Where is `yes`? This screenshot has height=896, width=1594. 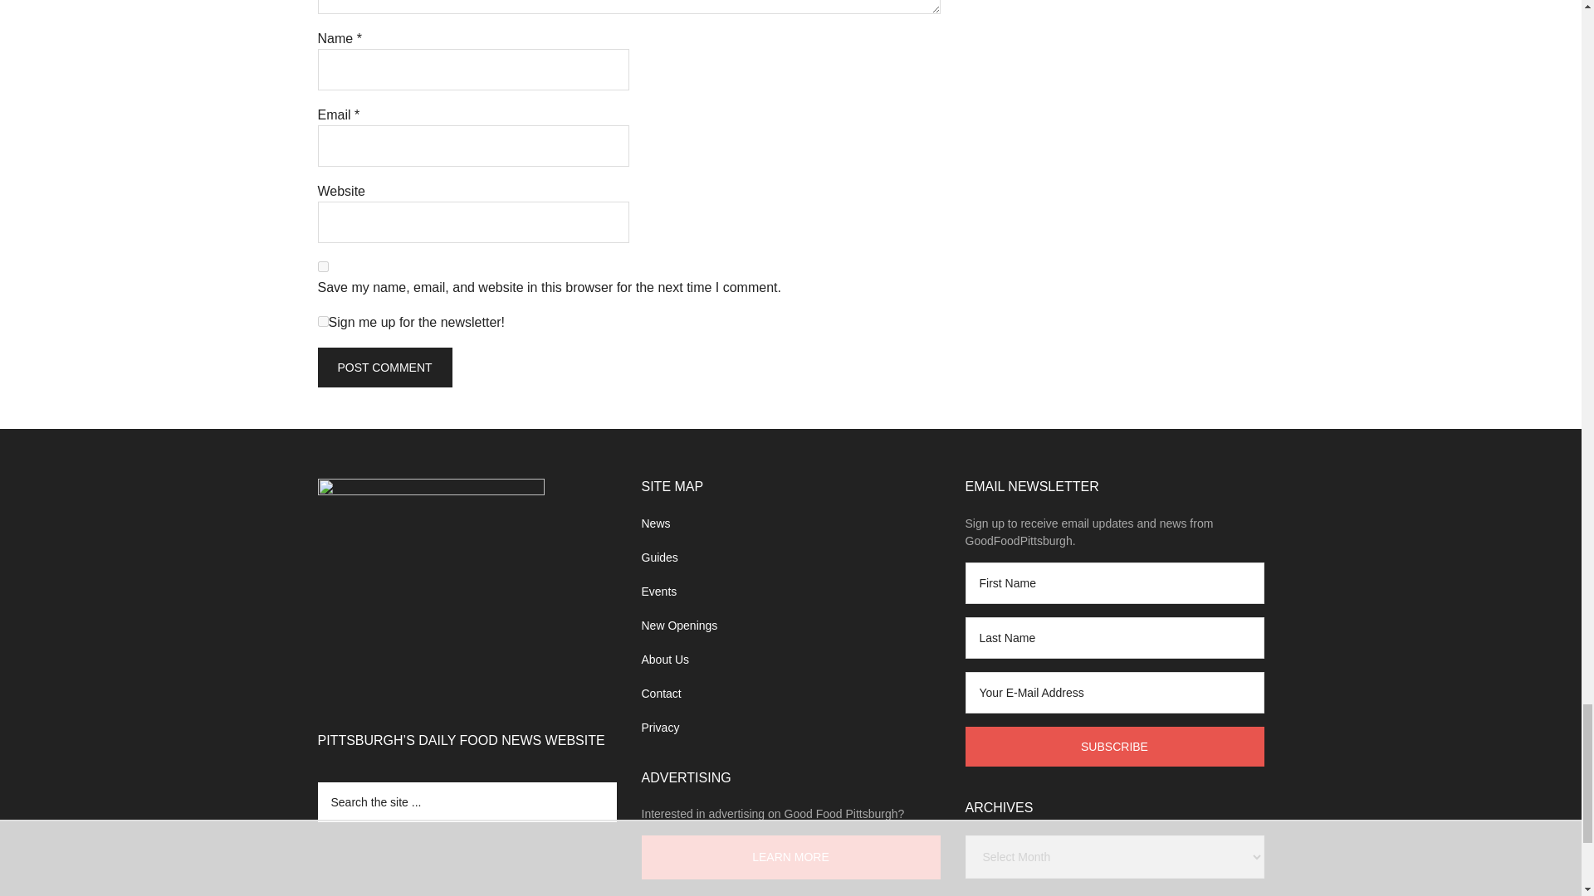 yes is located at coordinates (322, 267).